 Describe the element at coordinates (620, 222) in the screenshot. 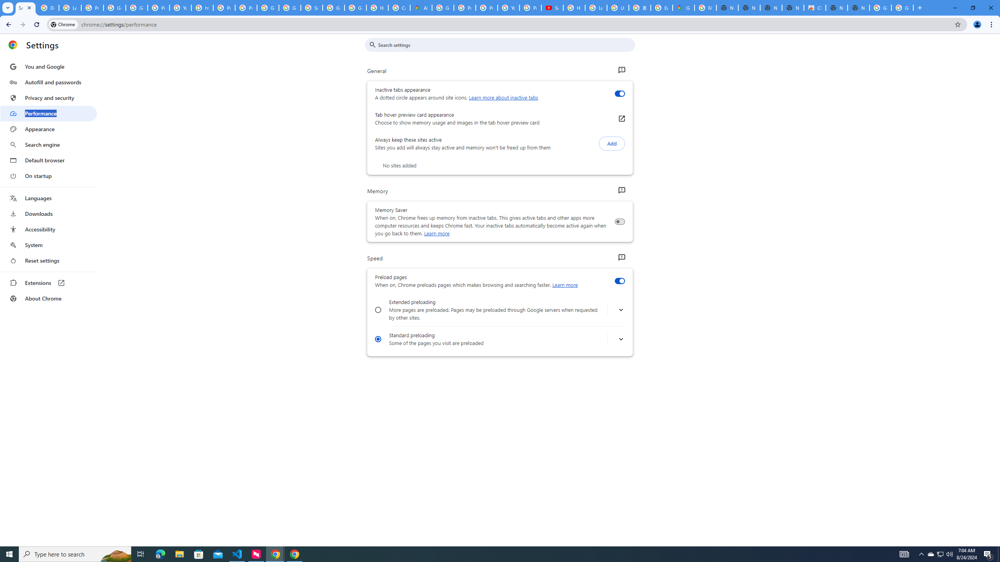

I see `Memory Saver` at that location.